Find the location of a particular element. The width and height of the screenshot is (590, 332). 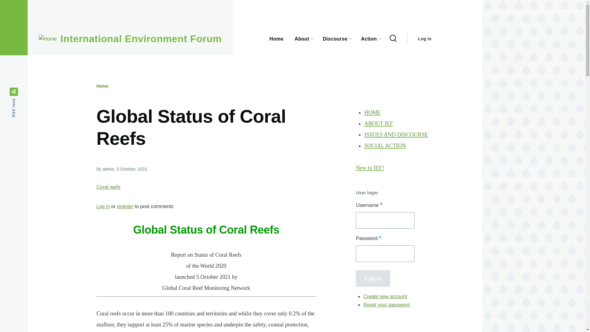

Log in is located at coordinates (103, 207).